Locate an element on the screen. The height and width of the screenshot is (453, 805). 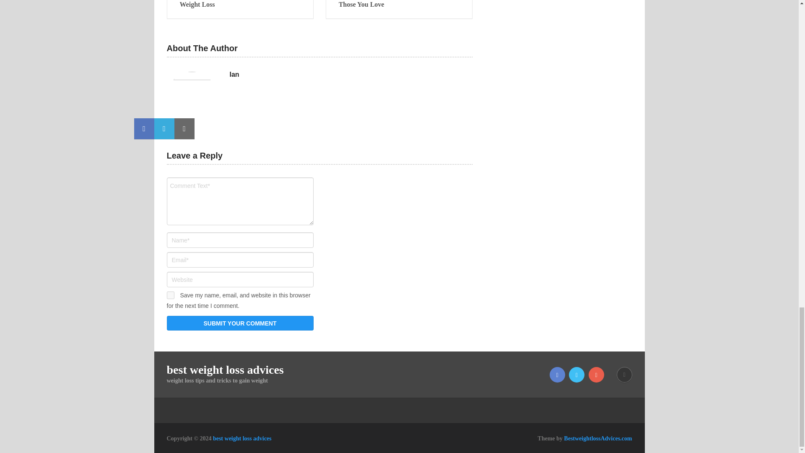
Tips To Arm You In The War Against Weight Loss is located at coordinates (240, 5).